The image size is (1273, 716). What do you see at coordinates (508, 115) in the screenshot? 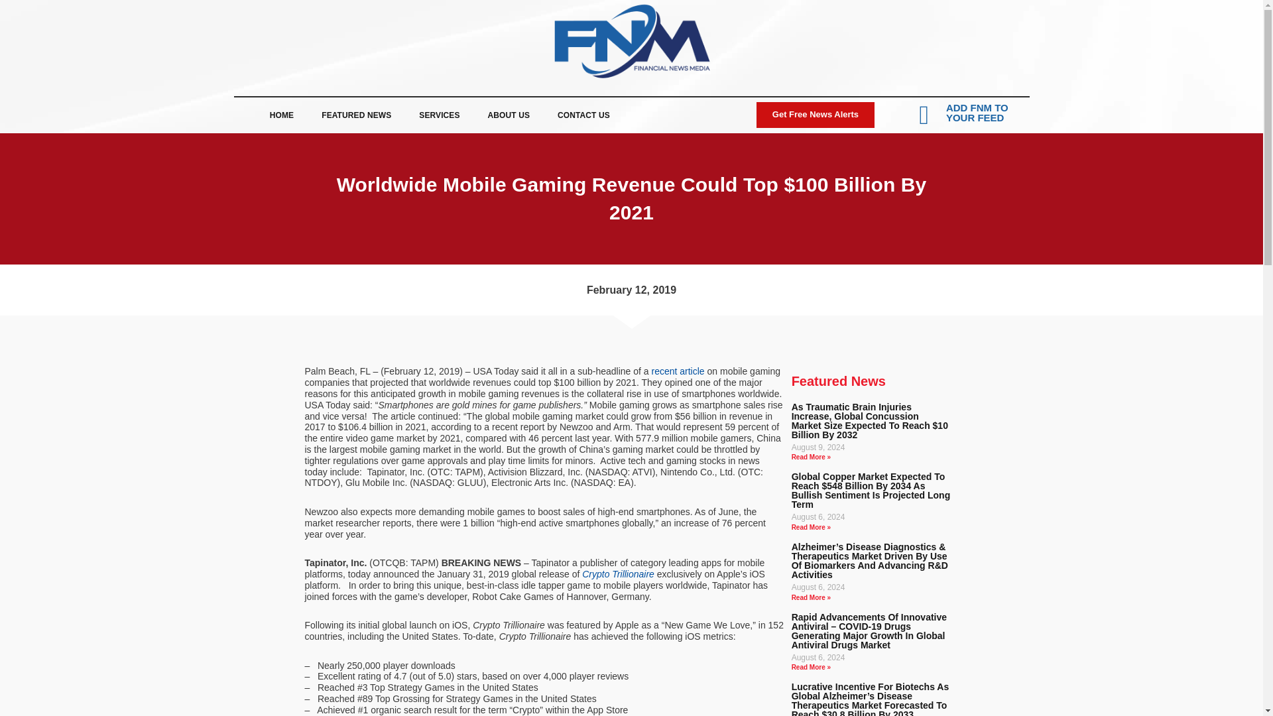
I see `ABOUT US` at bounding box center [508, 115].